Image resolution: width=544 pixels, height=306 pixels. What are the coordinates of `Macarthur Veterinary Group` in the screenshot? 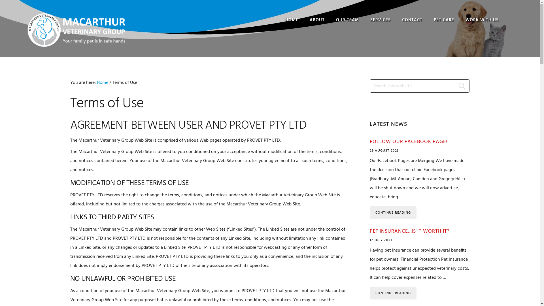 It's located at (76, 30).